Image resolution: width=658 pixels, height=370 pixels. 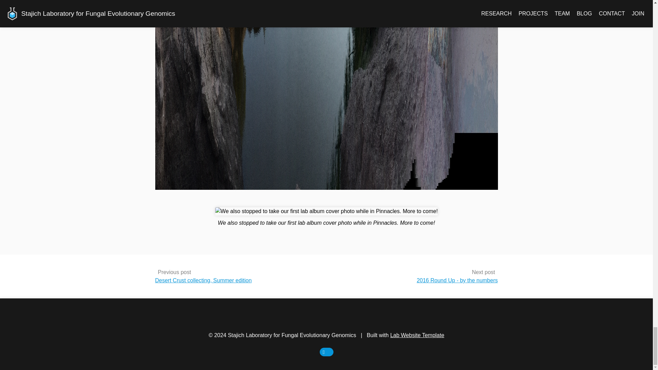 I want to click on 2016 Round Up - by the numbers, so click(x=457, y=280).